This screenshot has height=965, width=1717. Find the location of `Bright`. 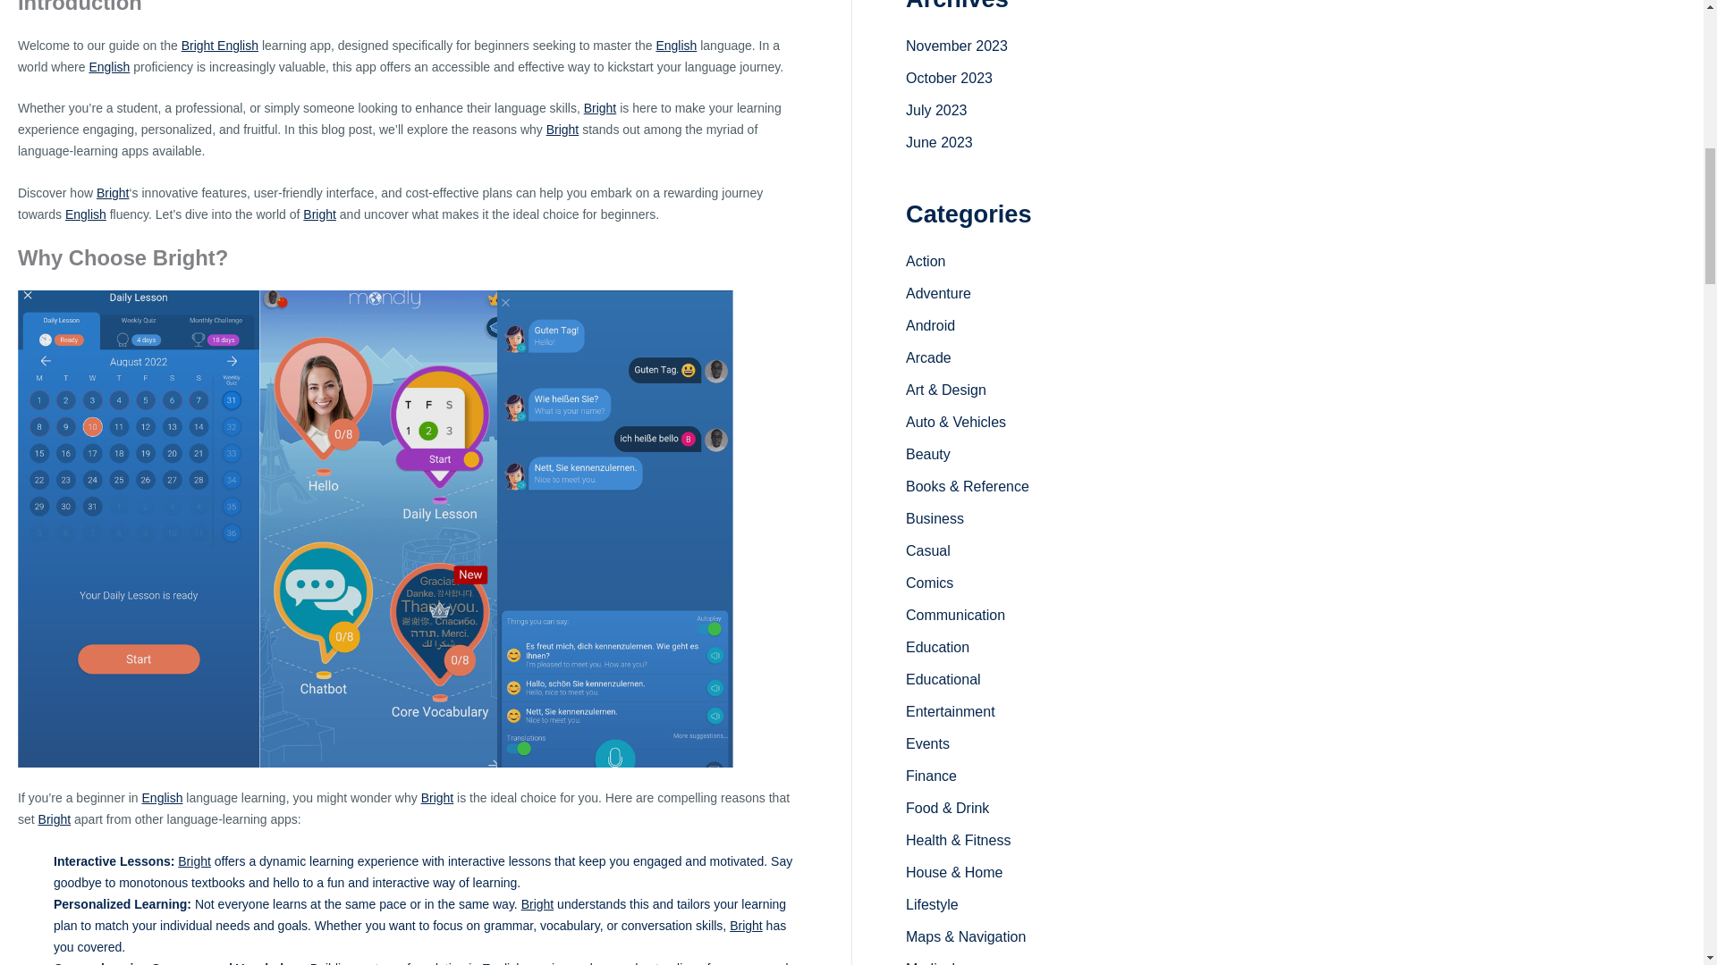

Bright is located at coordinates (55, 818).